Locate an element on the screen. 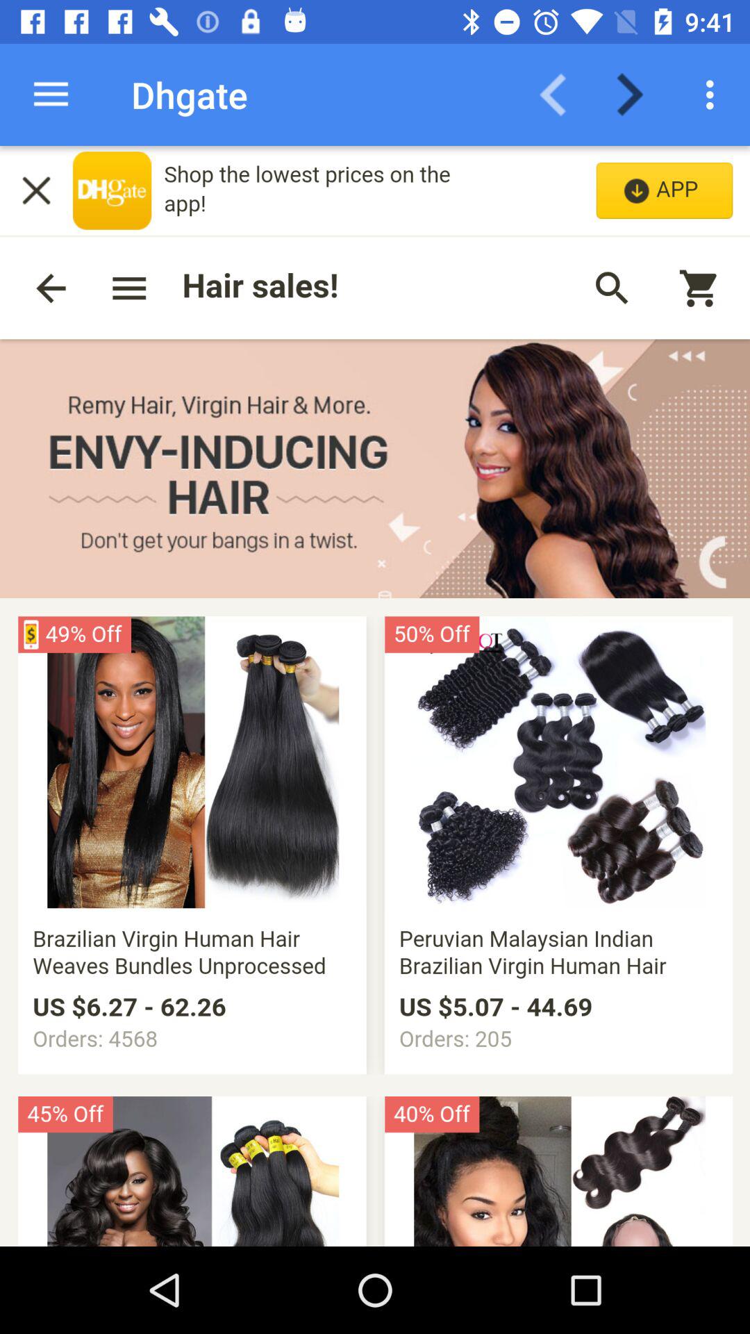 Image resolution: width=750 pixels, height=1334 pixels. back is located at coordinates (562, 94).